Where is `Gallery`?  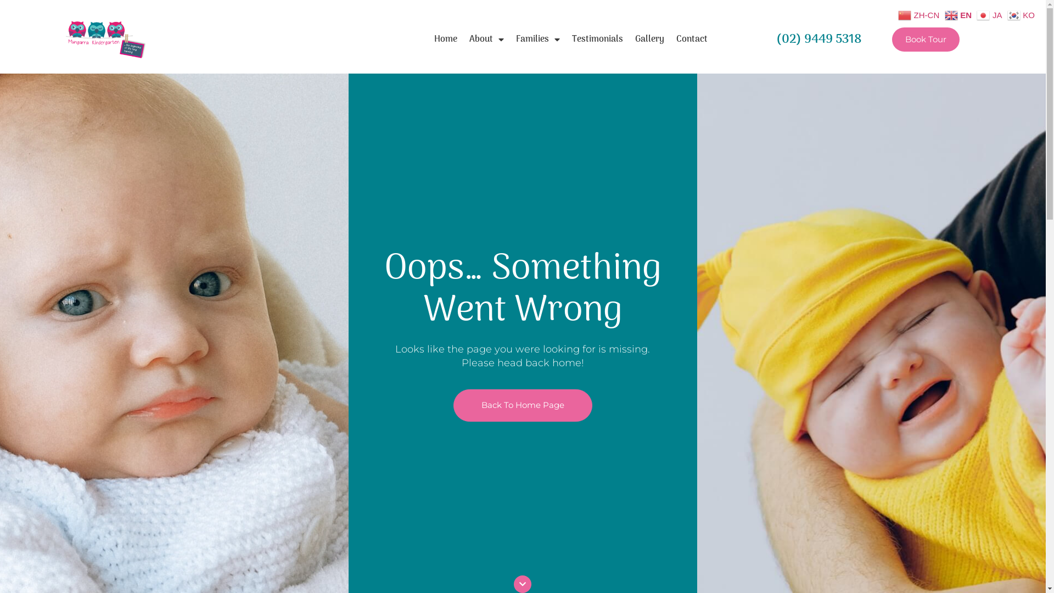 Gallery is located at coordinates (650, 40).